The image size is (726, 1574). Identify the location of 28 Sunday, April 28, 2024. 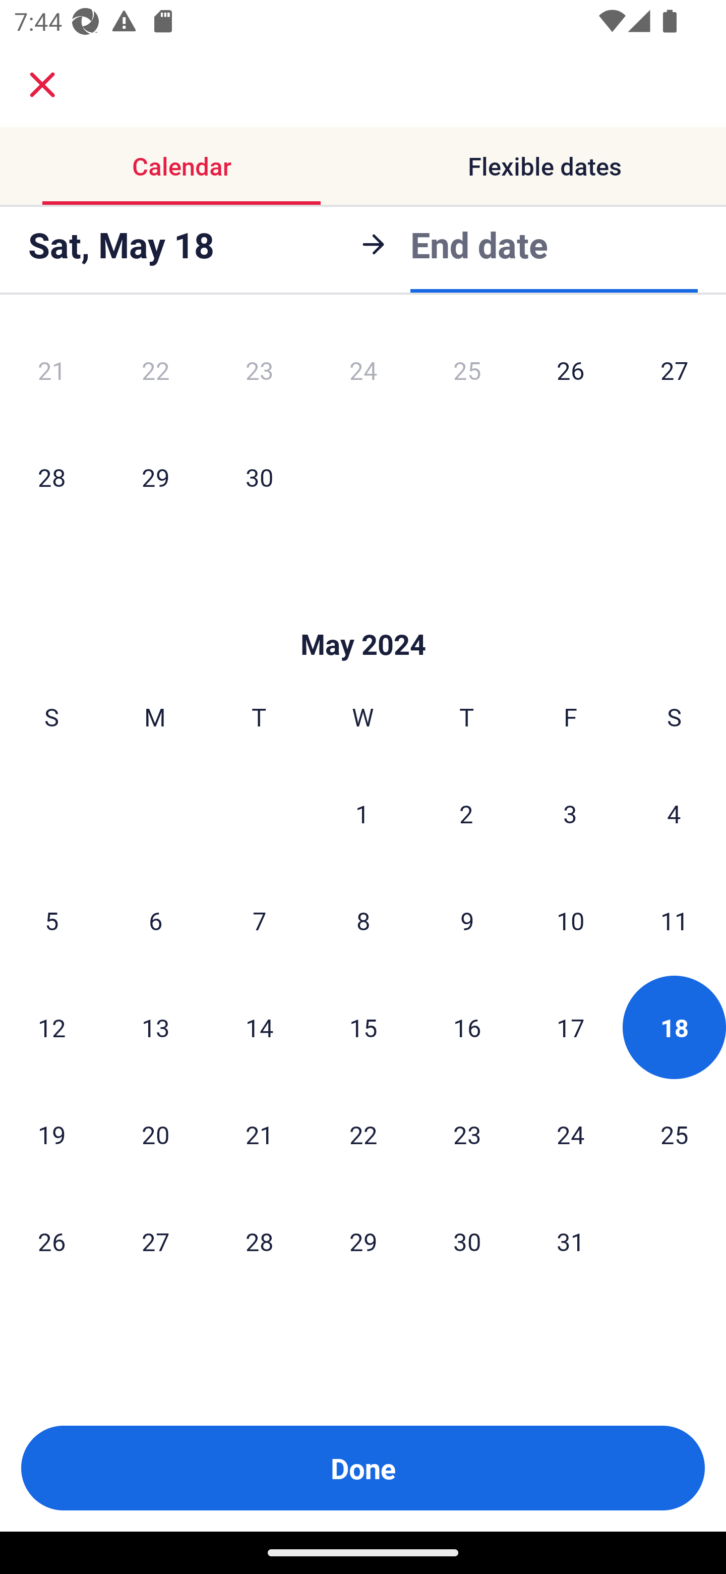
(51, 477).